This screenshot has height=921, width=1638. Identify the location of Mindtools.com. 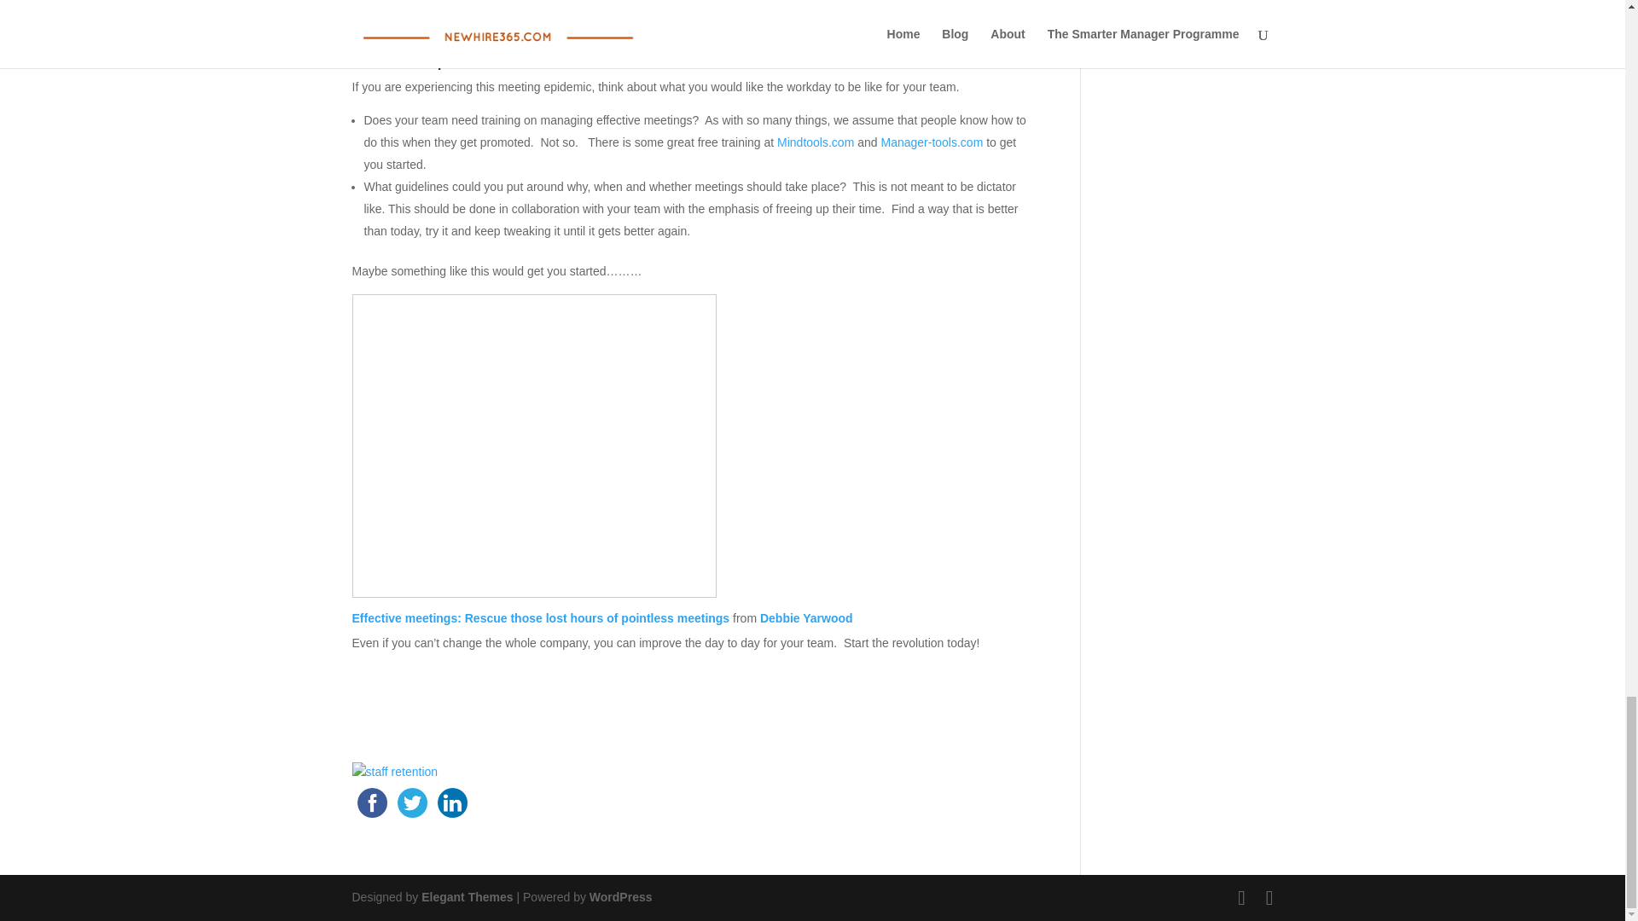
(815, 142).